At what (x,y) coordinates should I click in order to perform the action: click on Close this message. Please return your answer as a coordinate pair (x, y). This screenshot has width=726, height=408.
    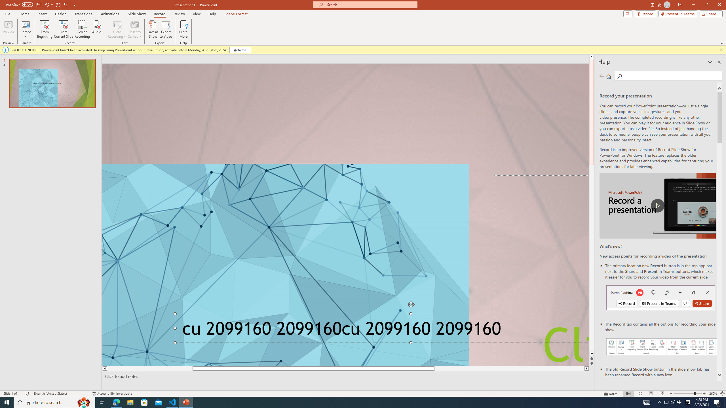
    Looking at the image, I should click on (721, 50).